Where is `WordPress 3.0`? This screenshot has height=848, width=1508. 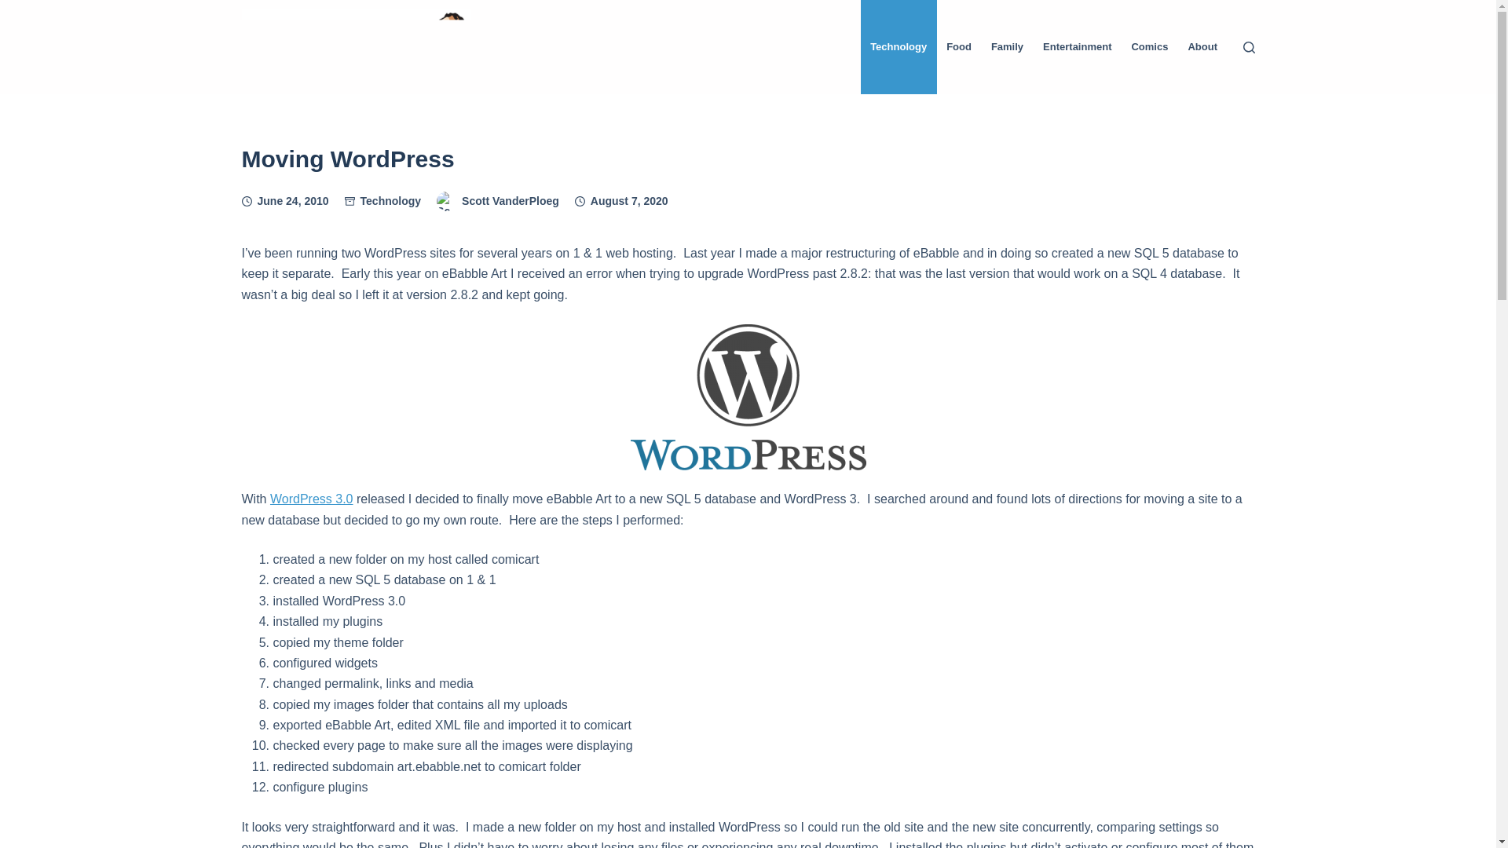
WordPress 3.0 is located at coordinates (311, 499).